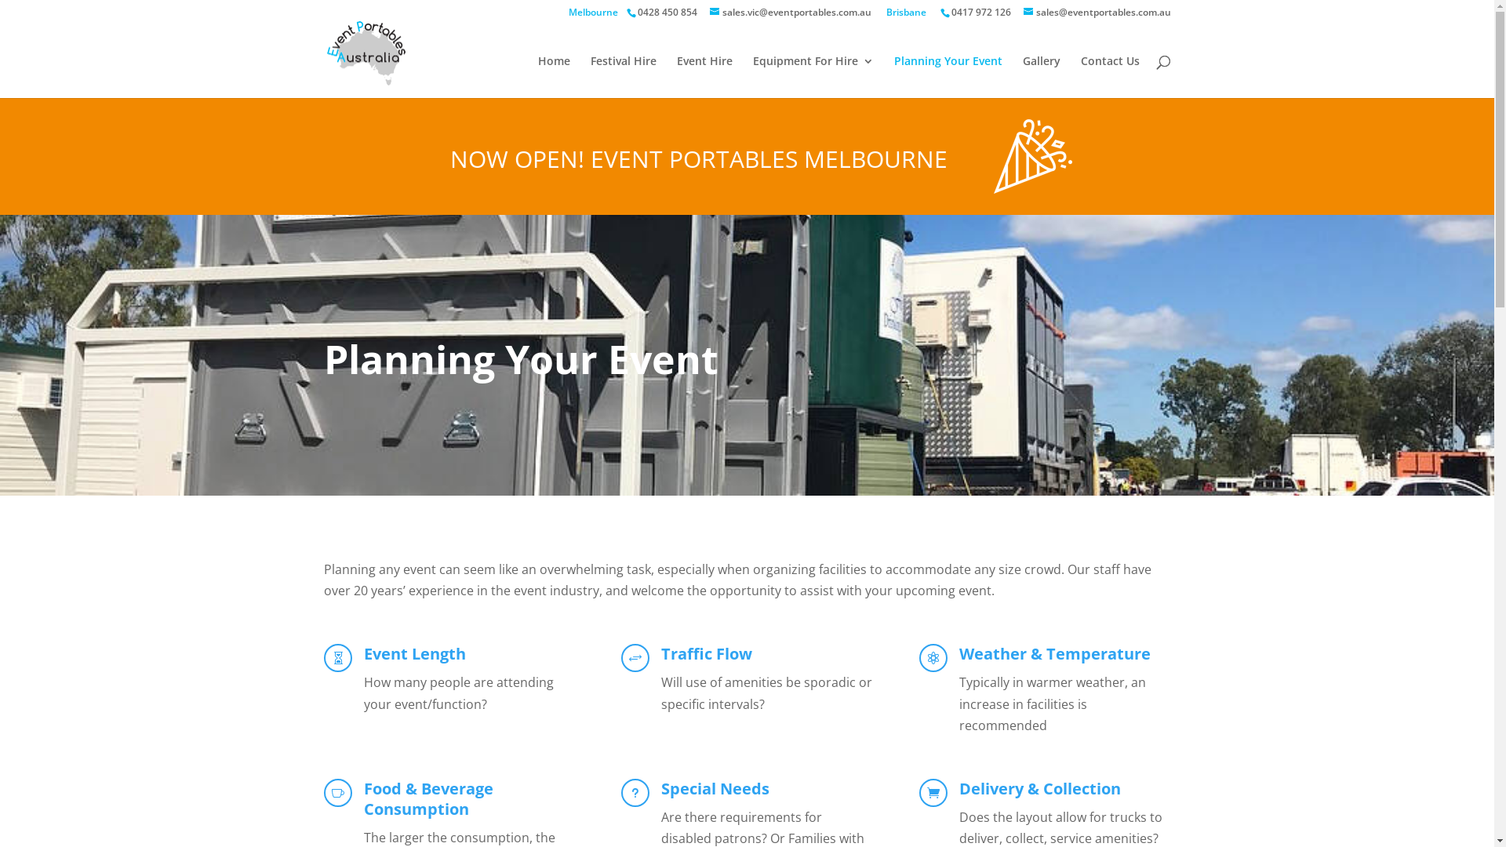 The image size is (1506, 847). I want to click on NOW OPEN! EVENT PORTABLES MELBOURNE, so click(635, 163).